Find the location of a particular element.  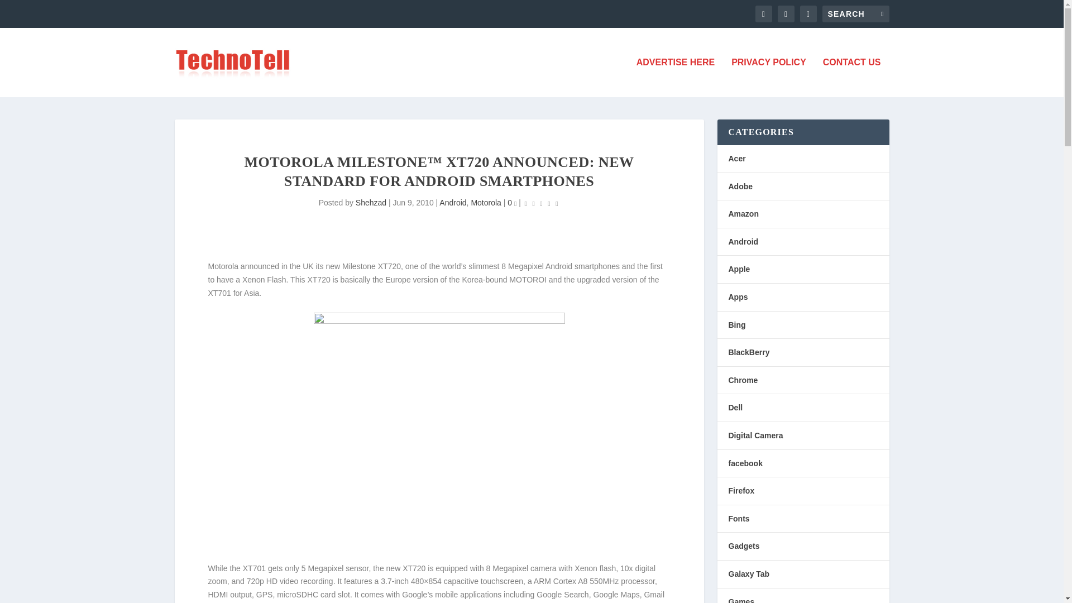

Motorola-Milestone-XT720-Android-Smartphone-Announced is located at coordinates (439, 431).